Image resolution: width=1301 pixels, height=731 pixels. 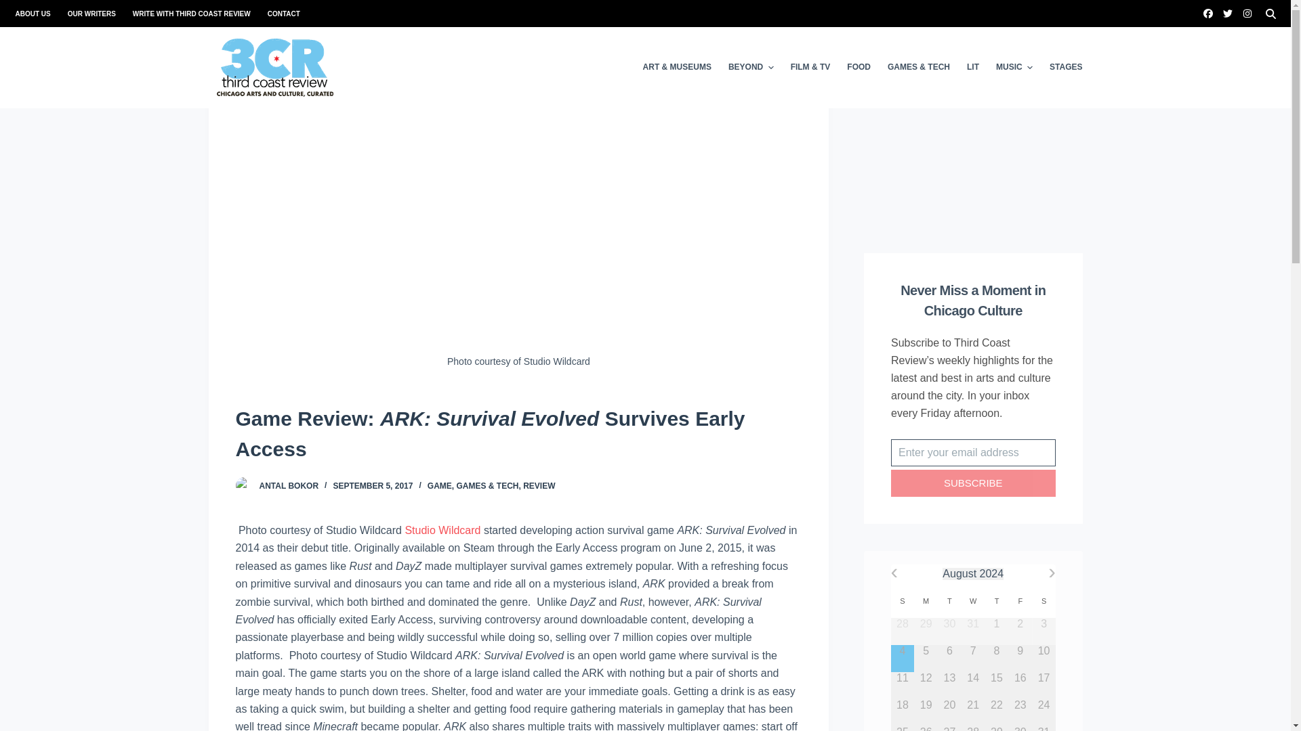 What do you see at coordinates (1020, 601) in the screenshot?
I see `Friday` at bounding box center [1020, 601].